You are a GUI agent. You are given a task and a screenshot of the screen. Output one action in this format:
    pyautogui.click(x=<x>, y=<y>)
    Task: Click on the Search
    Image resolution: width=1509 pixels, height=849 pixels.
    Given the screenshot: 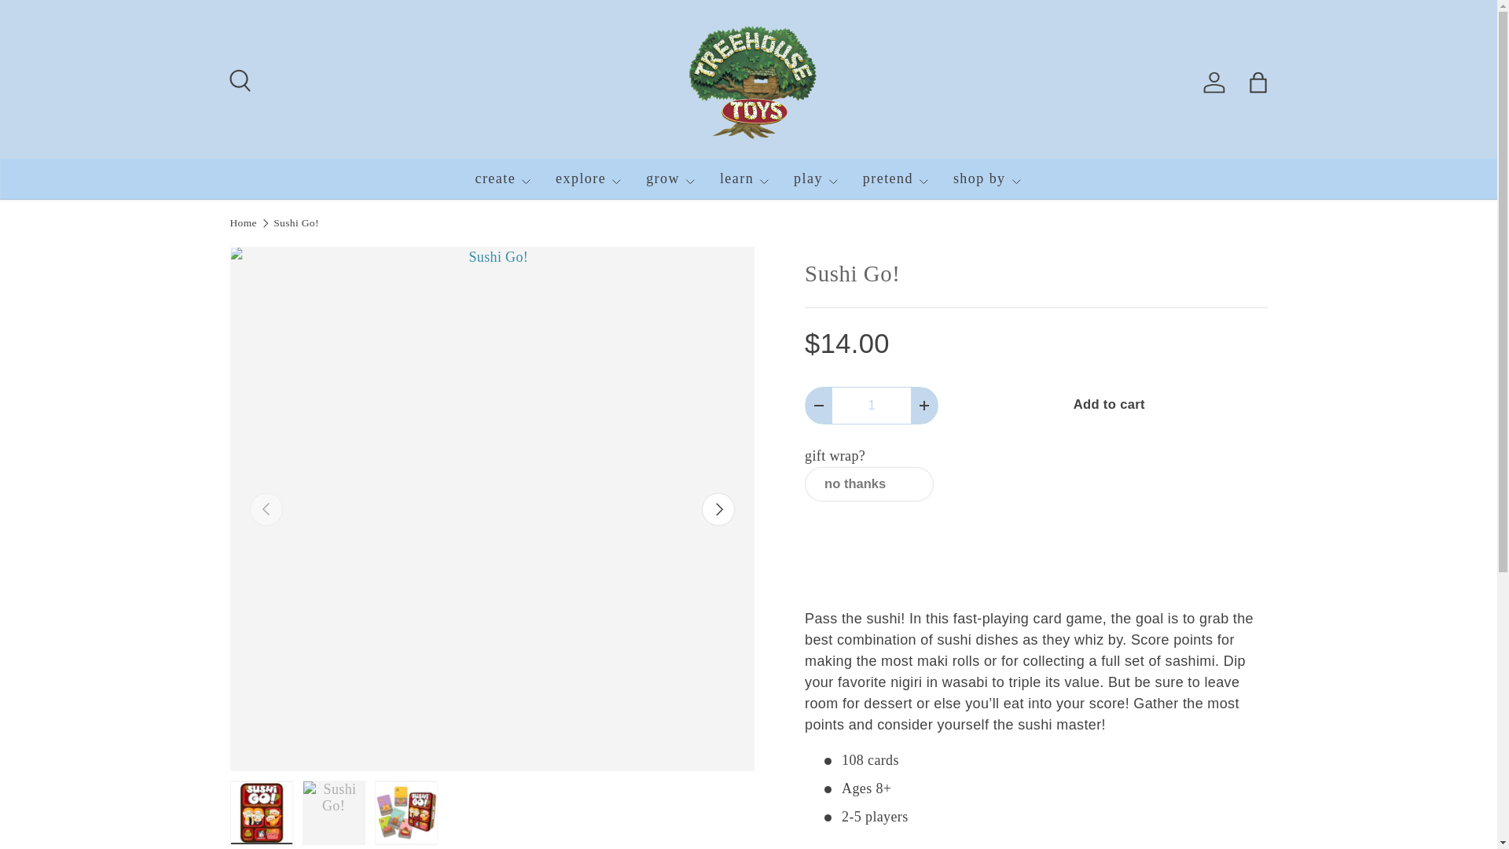 What is the action you would take?
    pyautogui.click(x=237, y=79)
    